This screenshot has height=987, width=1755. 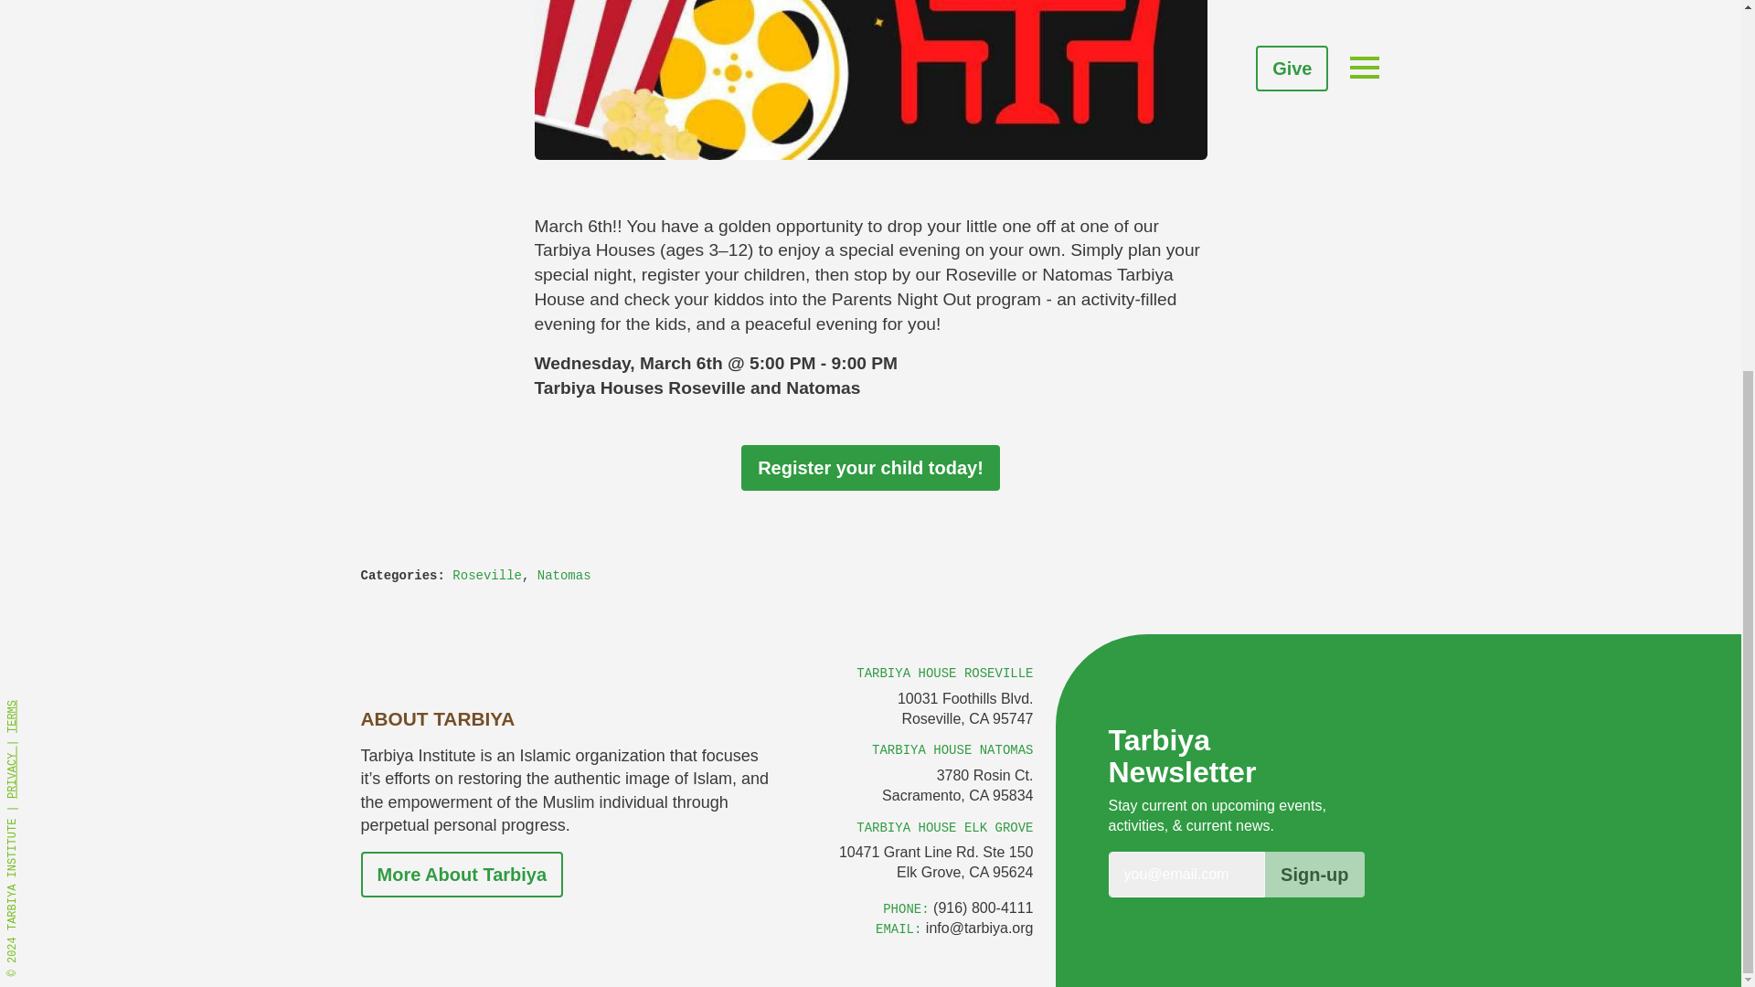 What do you see at coordinates (870, 468) in the screenshot?
I see `Register your child today!` at bounding box center [870, 468].